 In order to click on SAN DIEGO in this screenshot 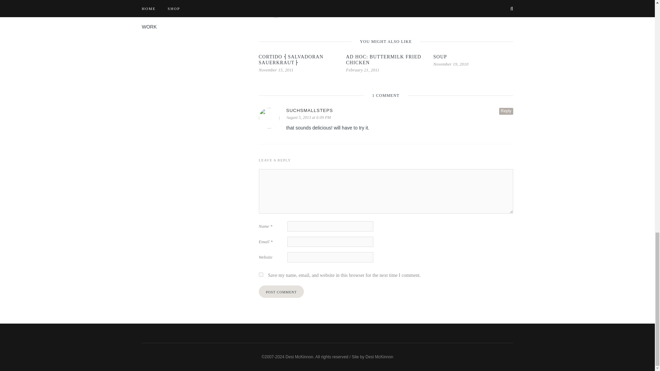, I will do `click(155, 3)`.